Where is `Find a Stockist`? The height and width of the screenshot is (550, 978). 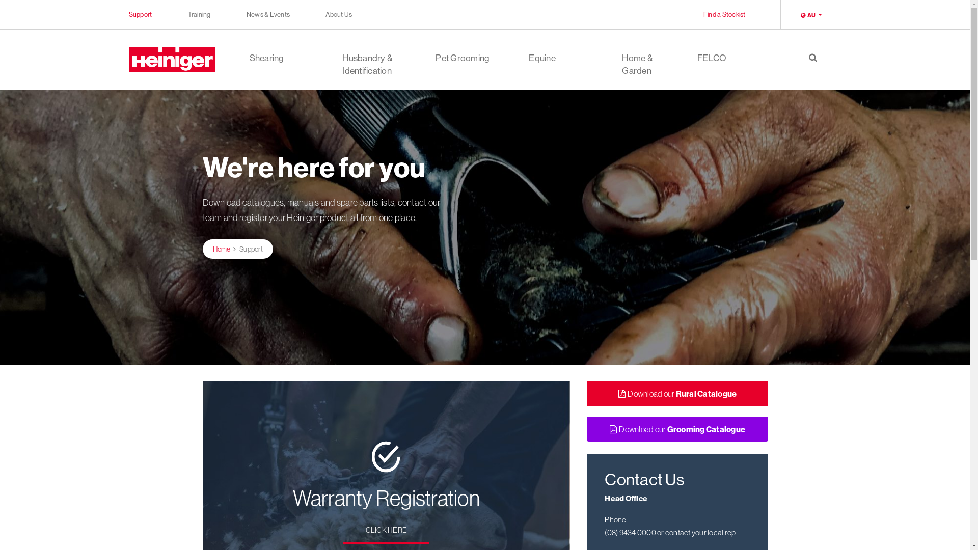 Find a Stockist is located at coordinates (724, 14).